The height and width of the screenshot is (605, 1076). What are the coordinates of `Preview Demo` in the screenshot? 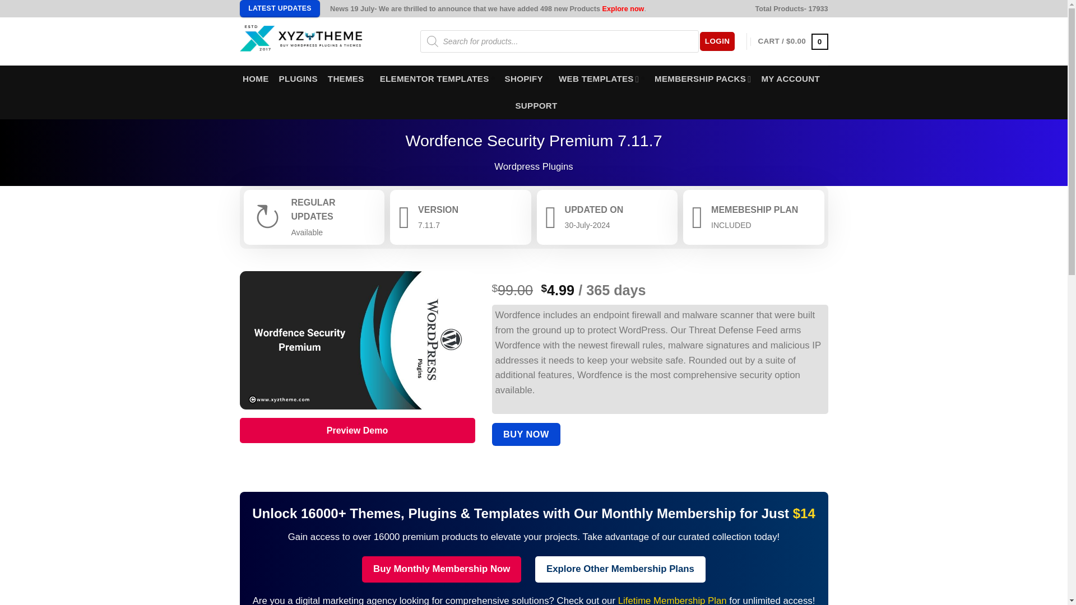 It's located at (358, 430).